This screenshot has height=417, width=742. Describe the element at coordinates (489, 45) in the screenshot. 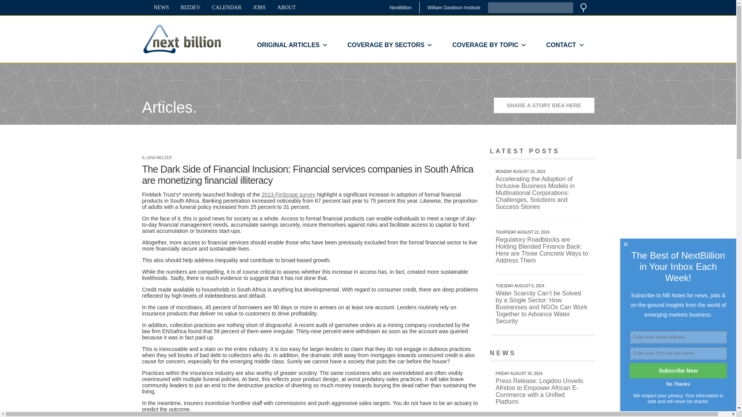

I see `COVERAGE BY TOPIC` at that location.